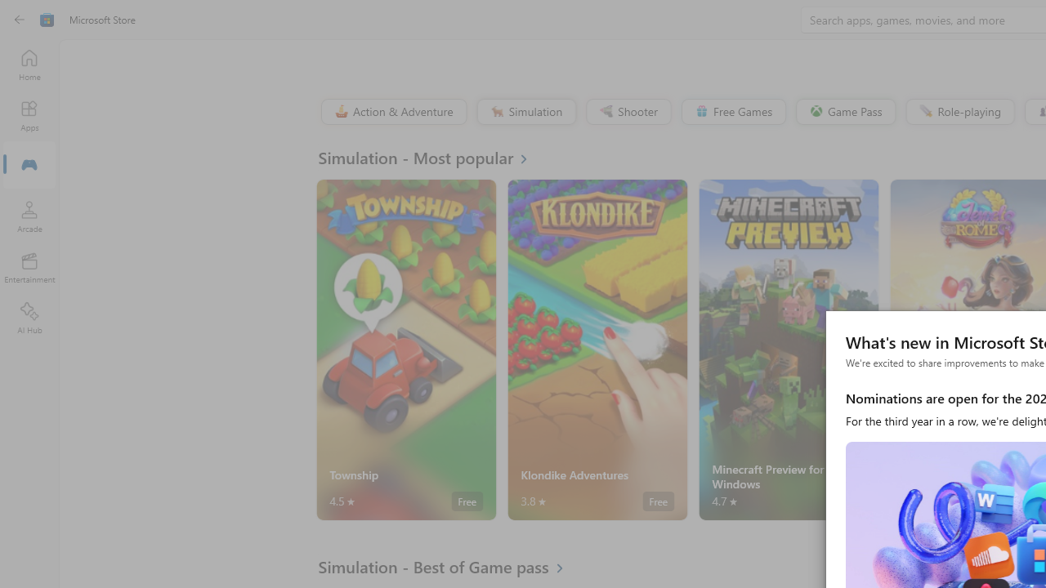 The height and width of the screenshot is (588, 1046). Describe the element at coordinates (628, 111) in the screenshot. I see `Shooter` at that location.